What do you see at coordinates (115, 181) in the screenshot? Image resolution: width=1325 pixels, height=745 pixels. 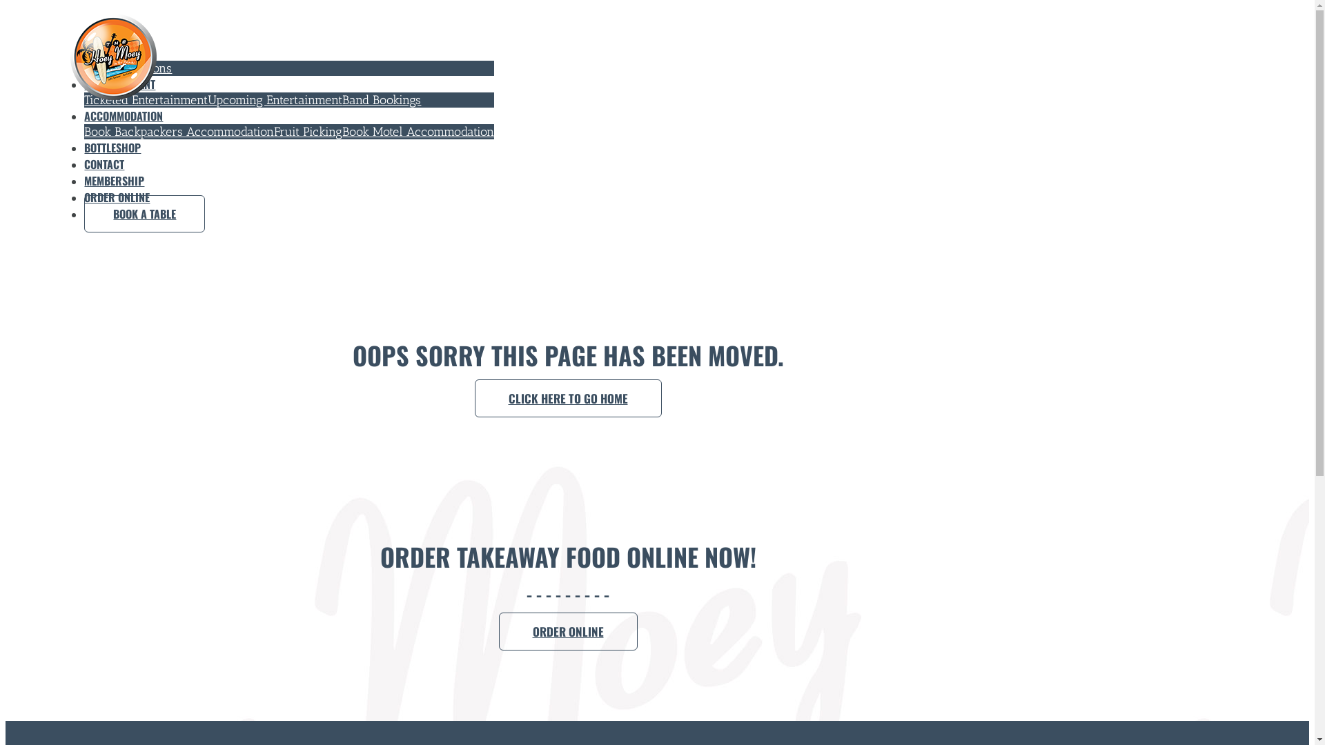 I see `MEMBERSHIP` at bounding box center [115, 181].